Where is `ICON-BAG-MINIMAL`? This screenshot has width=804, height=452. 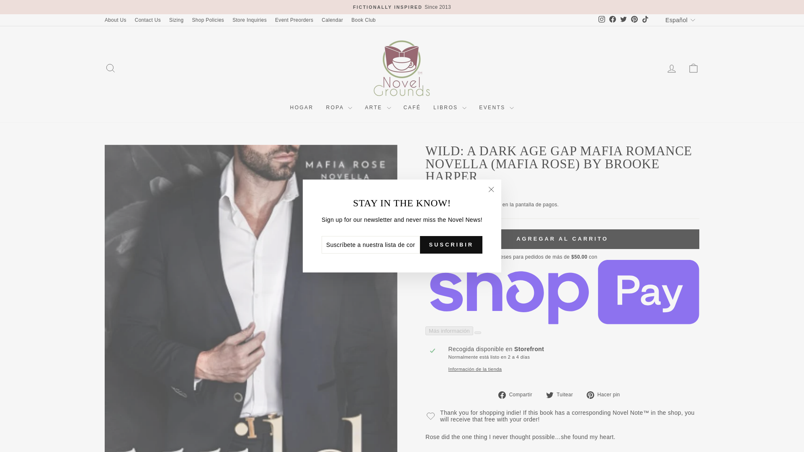
ICON-BAG-MINIMAL is located at coordinates (693, 68).